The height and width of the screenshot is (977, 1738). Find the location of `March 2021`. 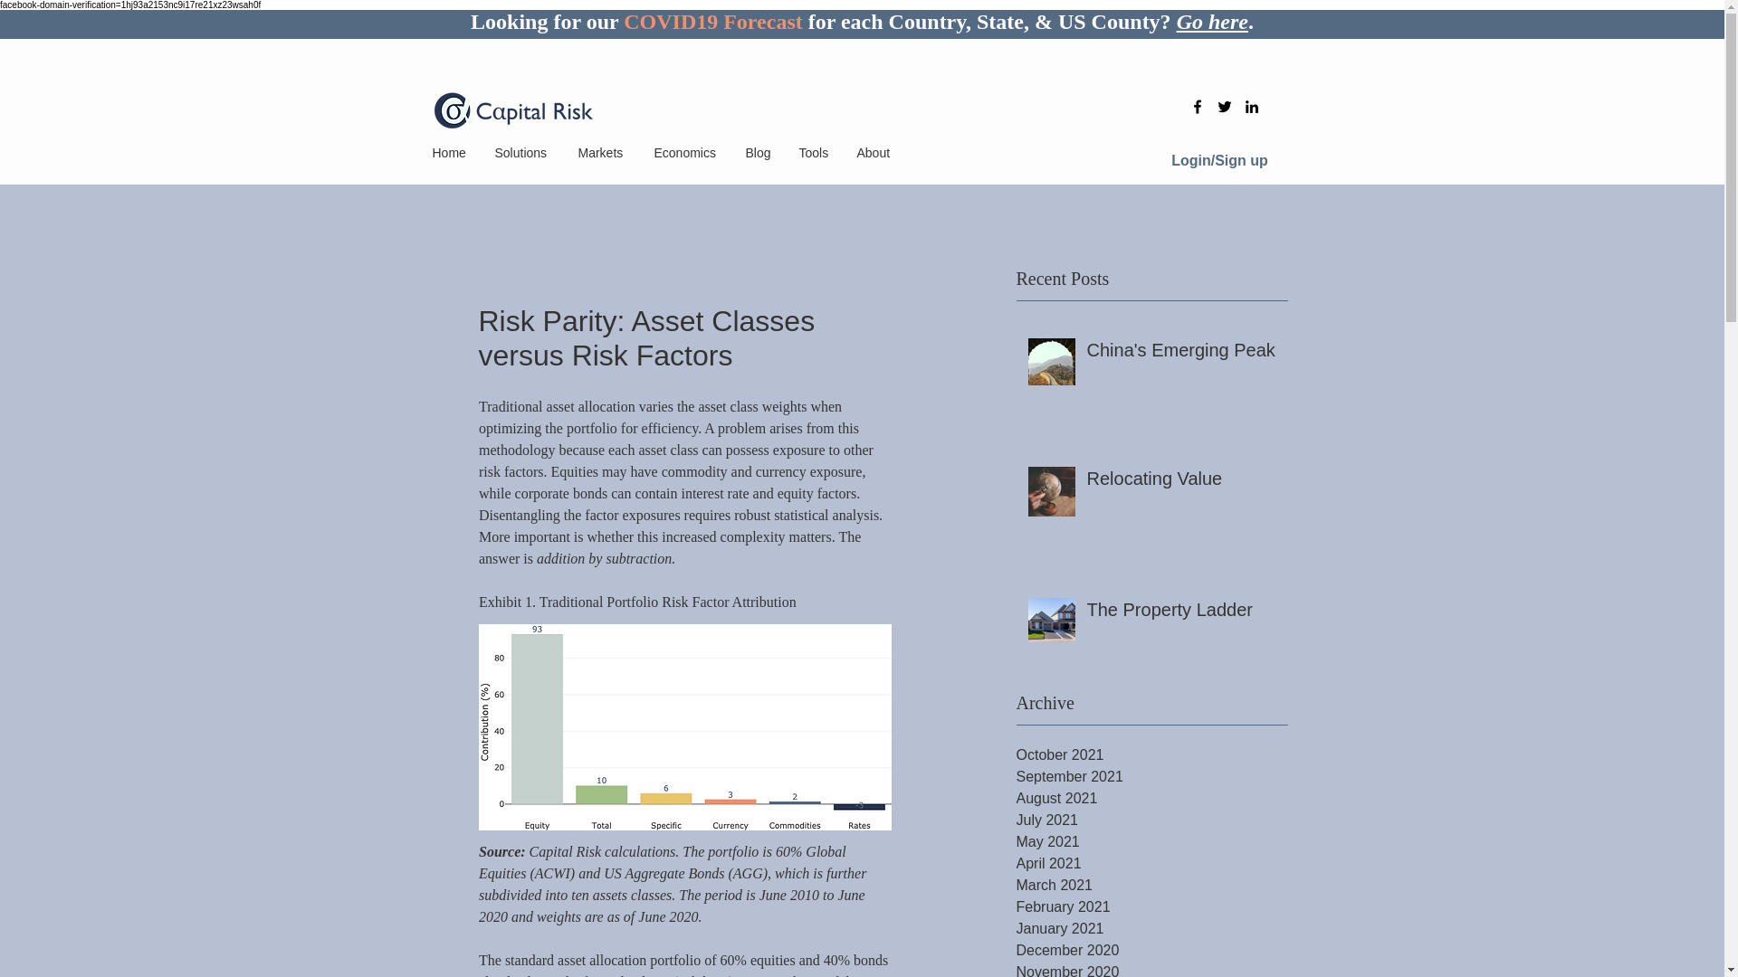

March 2021 is located at coordinates (1151, 885).